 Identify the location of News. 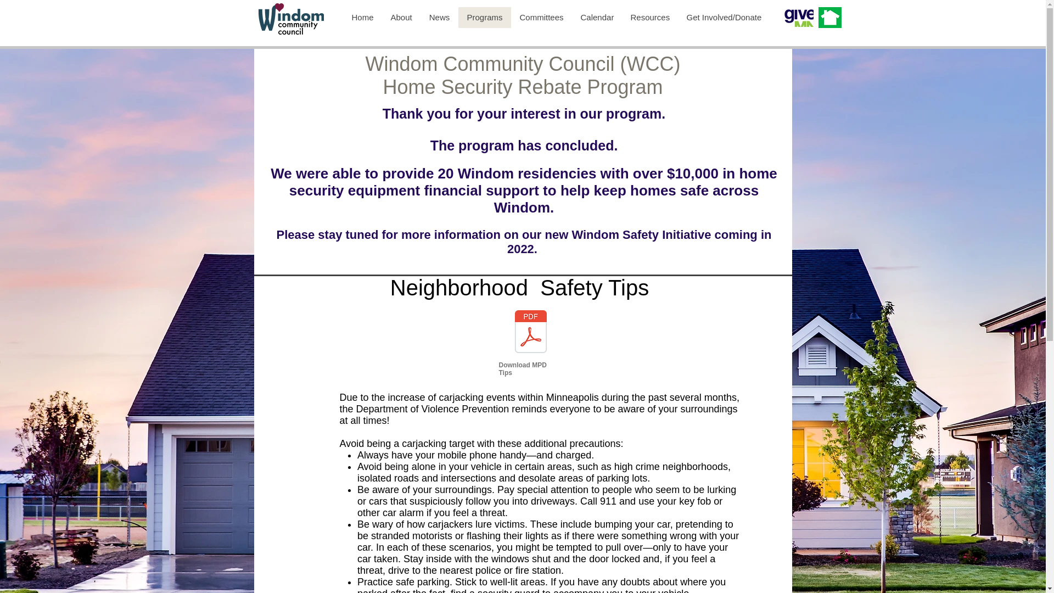
(439, 17).